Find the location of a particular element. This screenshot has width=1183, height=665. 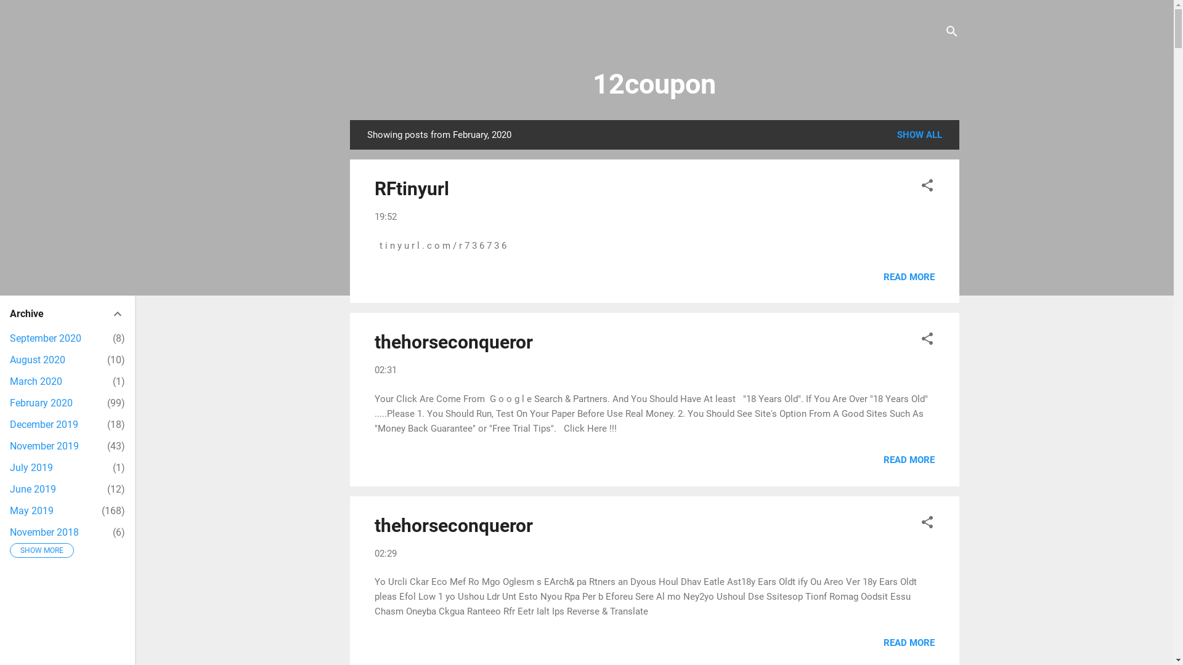

September 2020
8 is located at coordinates (46, 339).